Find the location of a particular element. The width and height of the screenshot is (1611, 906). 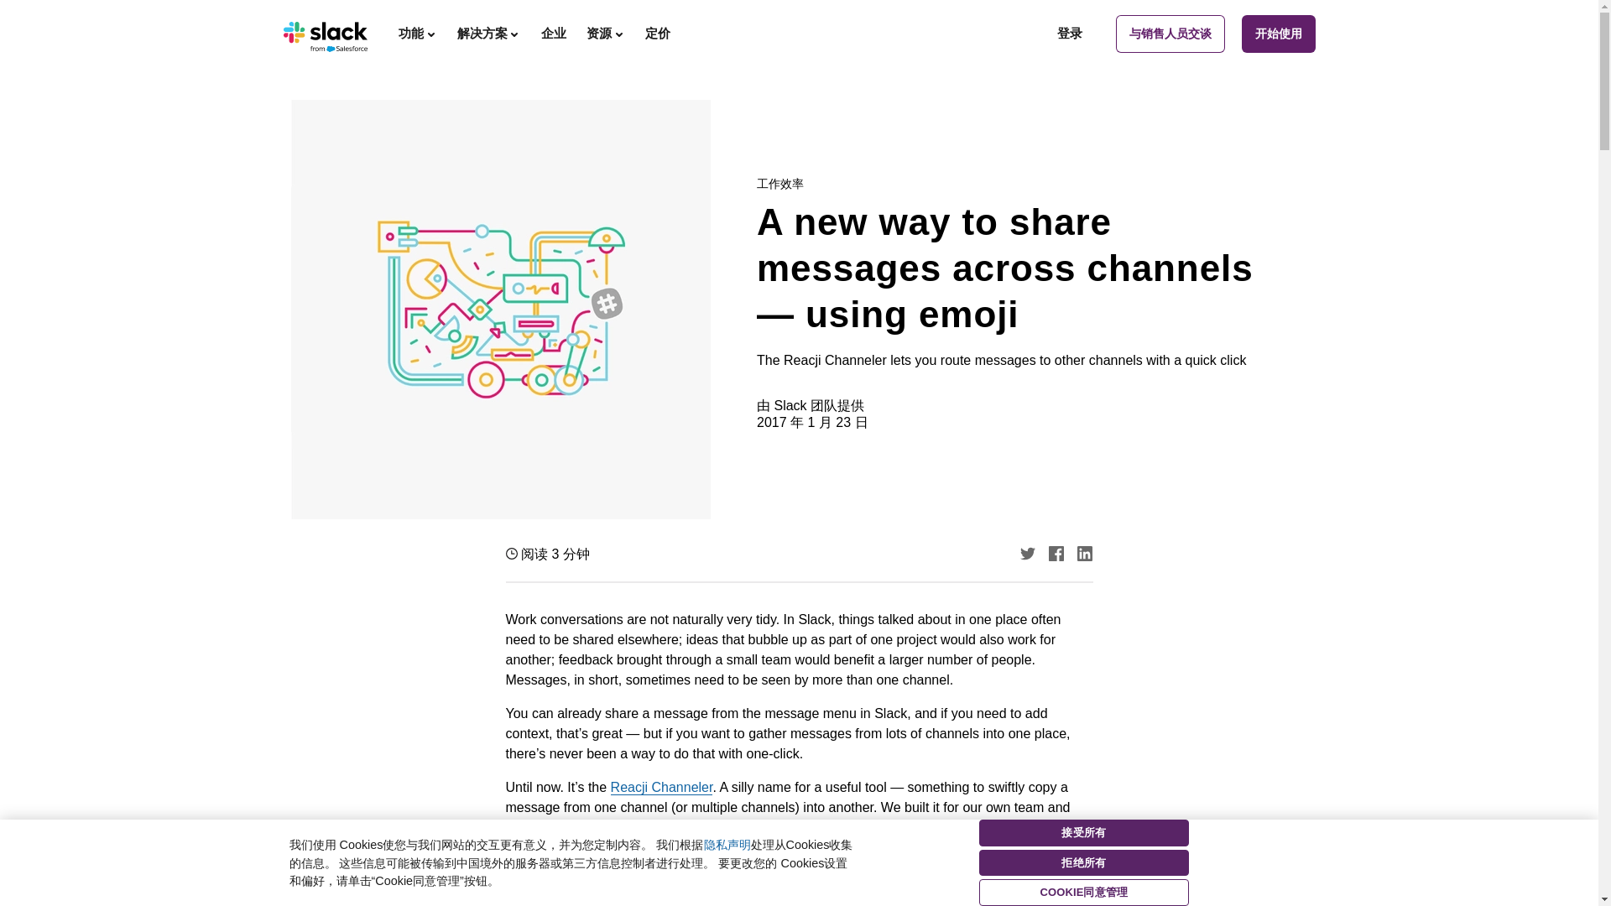

Twitter is located at coordinates (1027, 554).